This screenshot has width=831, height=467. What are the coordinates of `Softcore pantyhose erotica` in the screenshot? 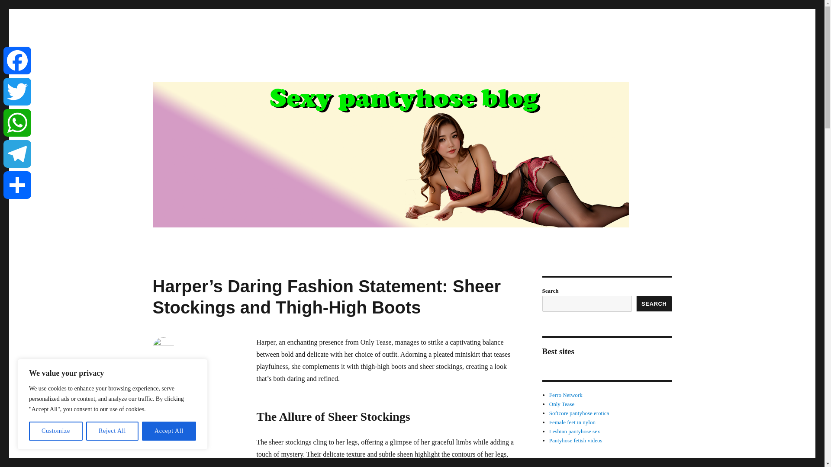 It's located at (579, 413).